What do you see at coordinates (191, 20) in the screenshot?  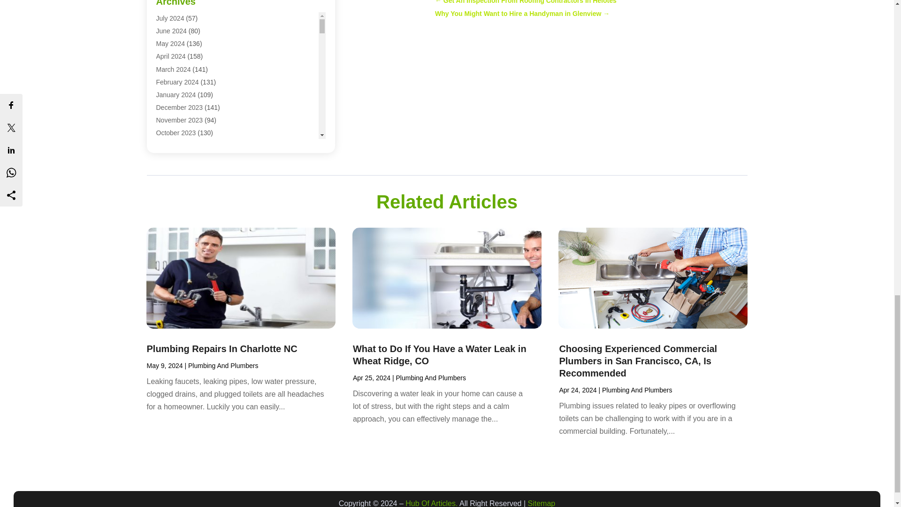 I see `Agriculture And Forestry` at bounding box center [191, 20].